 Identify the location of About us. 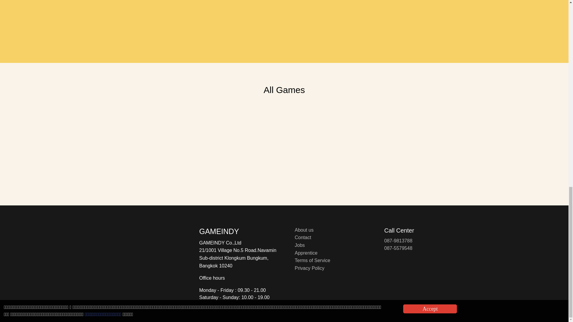
(304, 230).